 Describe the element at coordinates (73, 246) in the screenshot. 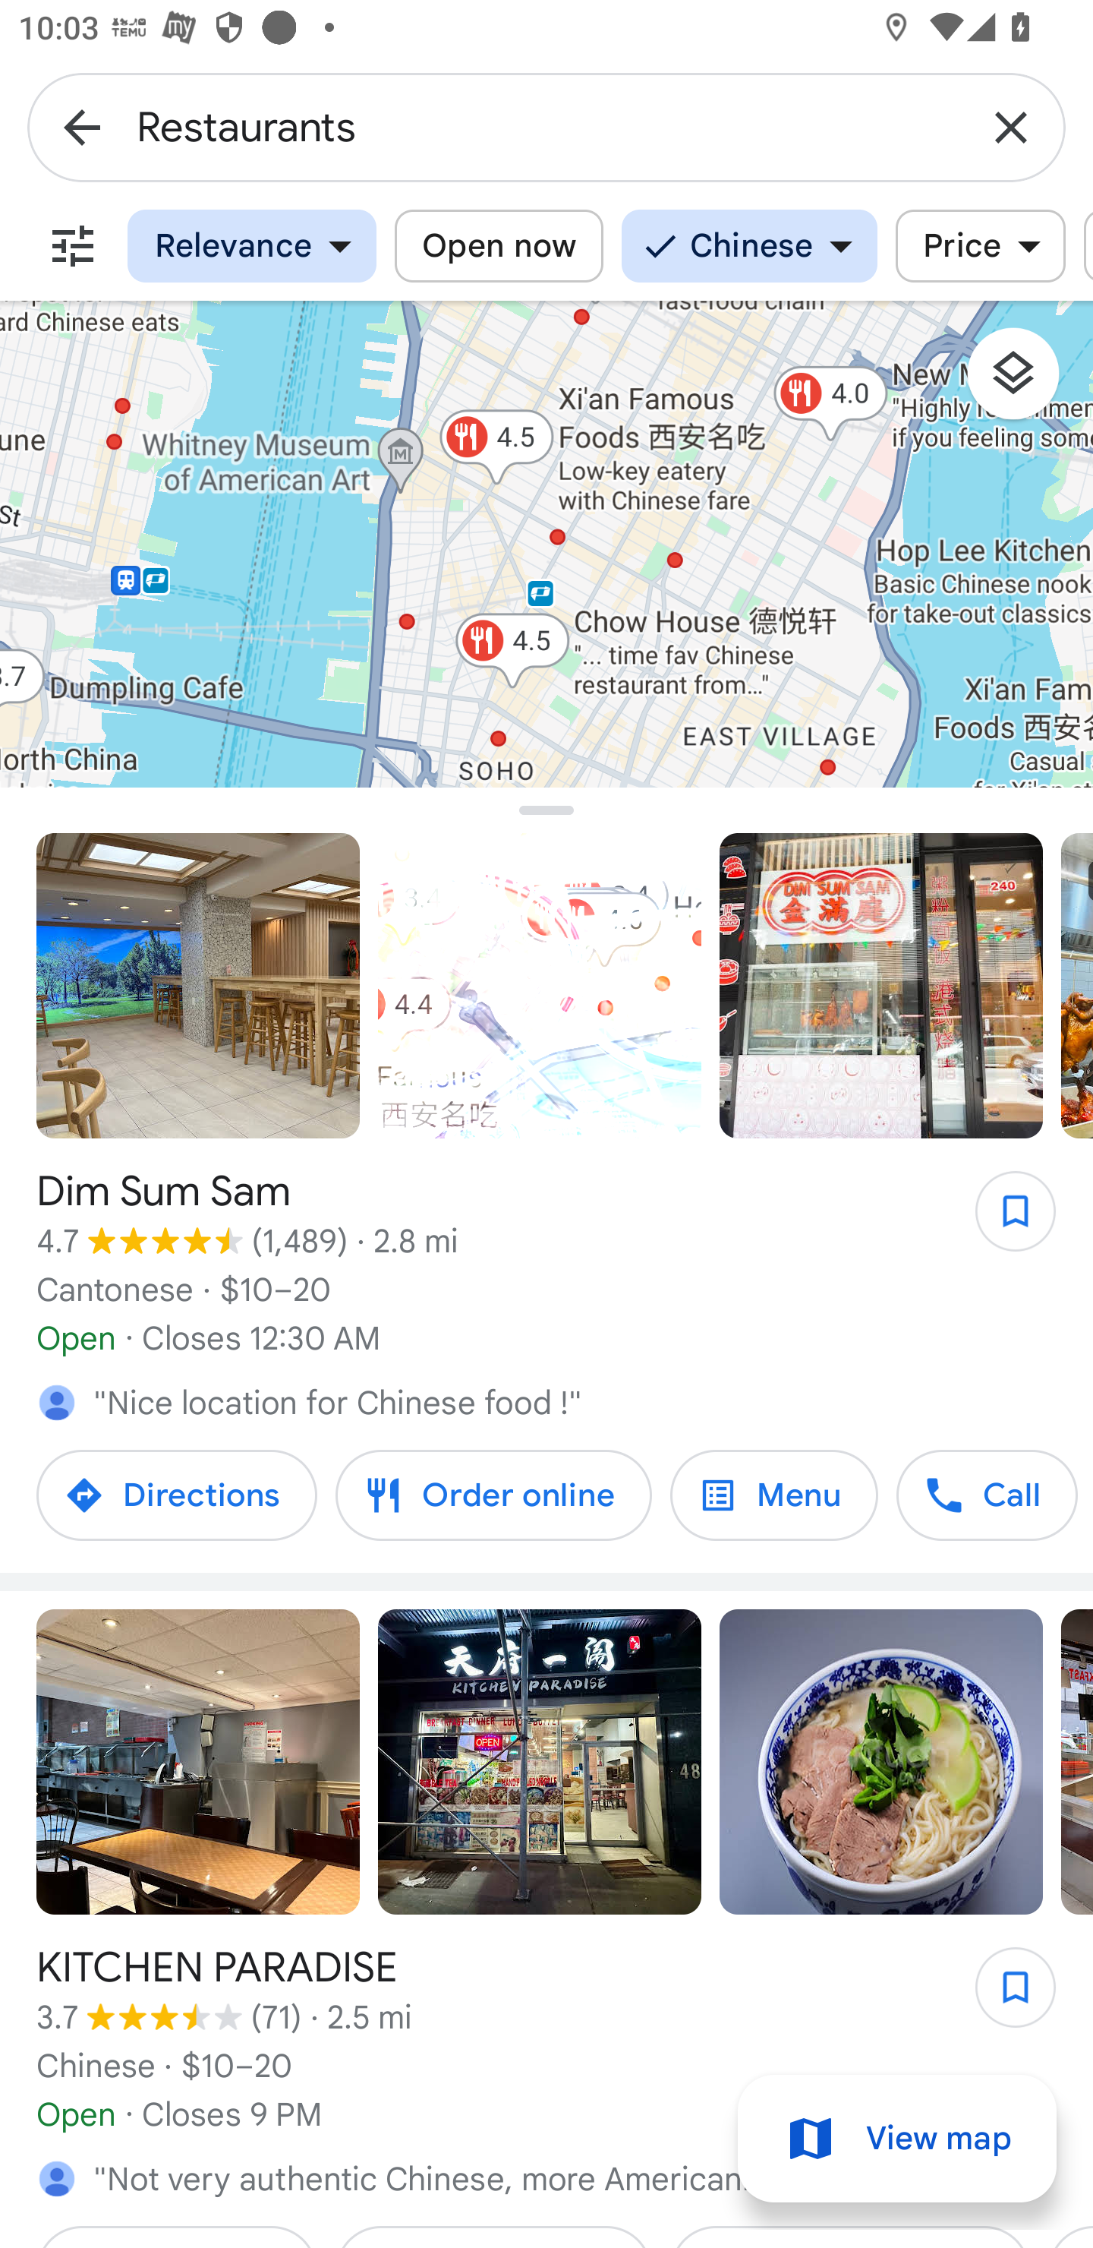

I see `More filters` at that location.